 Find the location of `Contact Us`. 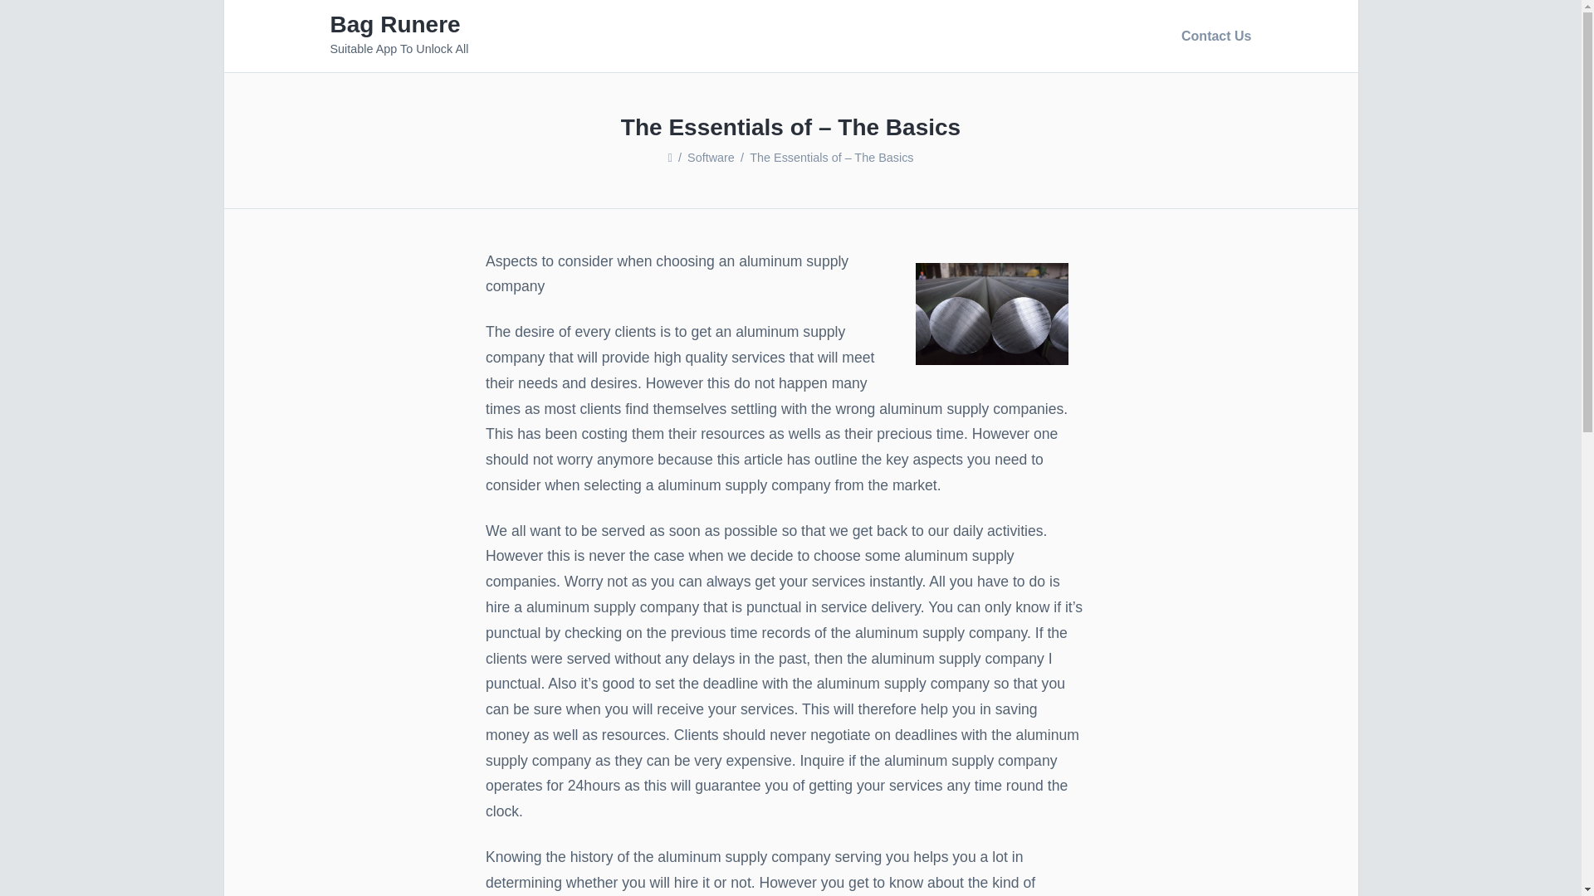

Contact Us is located at coordinates (1212, 36).